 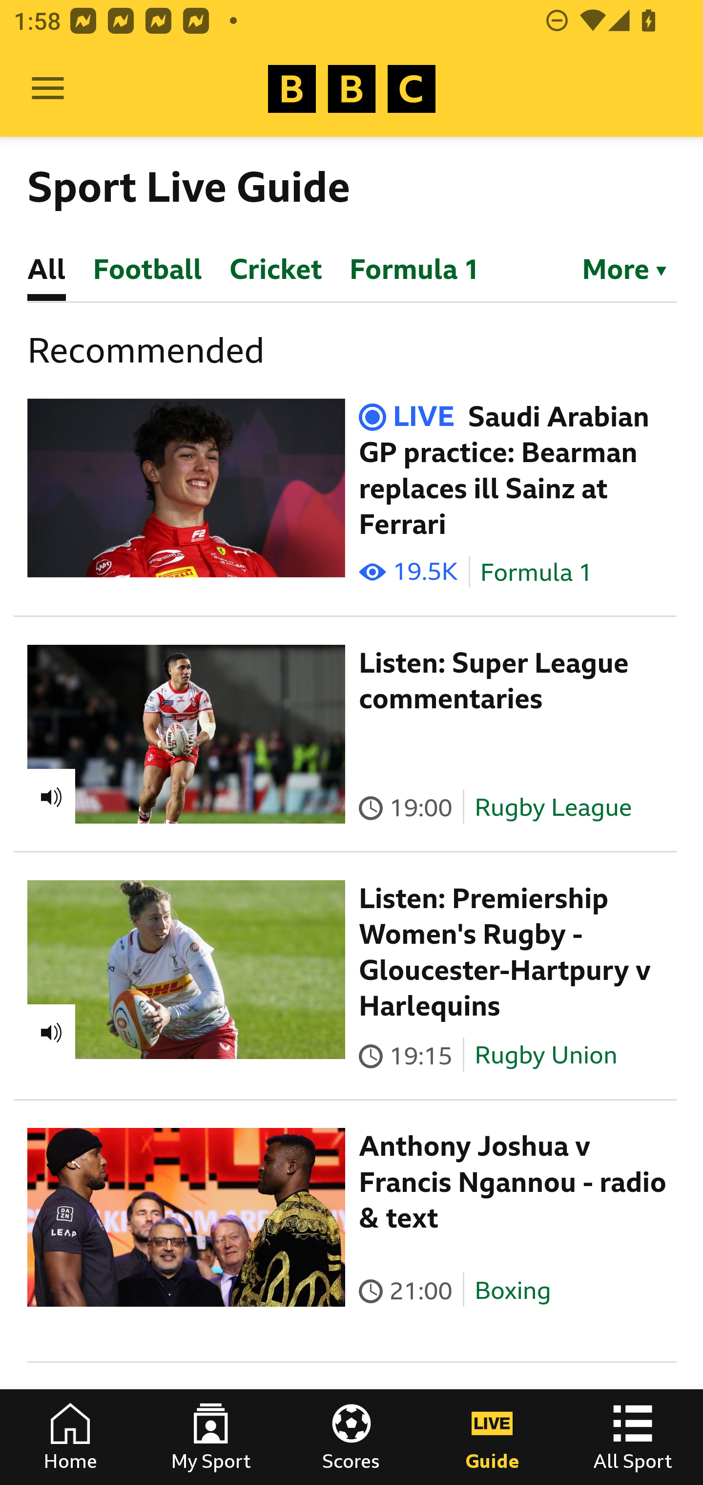 What do you see at coordinates (513, 1182) in the screenshot?
I see `Anthony Joshua v Francis Ngannou - radio & text` at bounding box center [513, 1182].